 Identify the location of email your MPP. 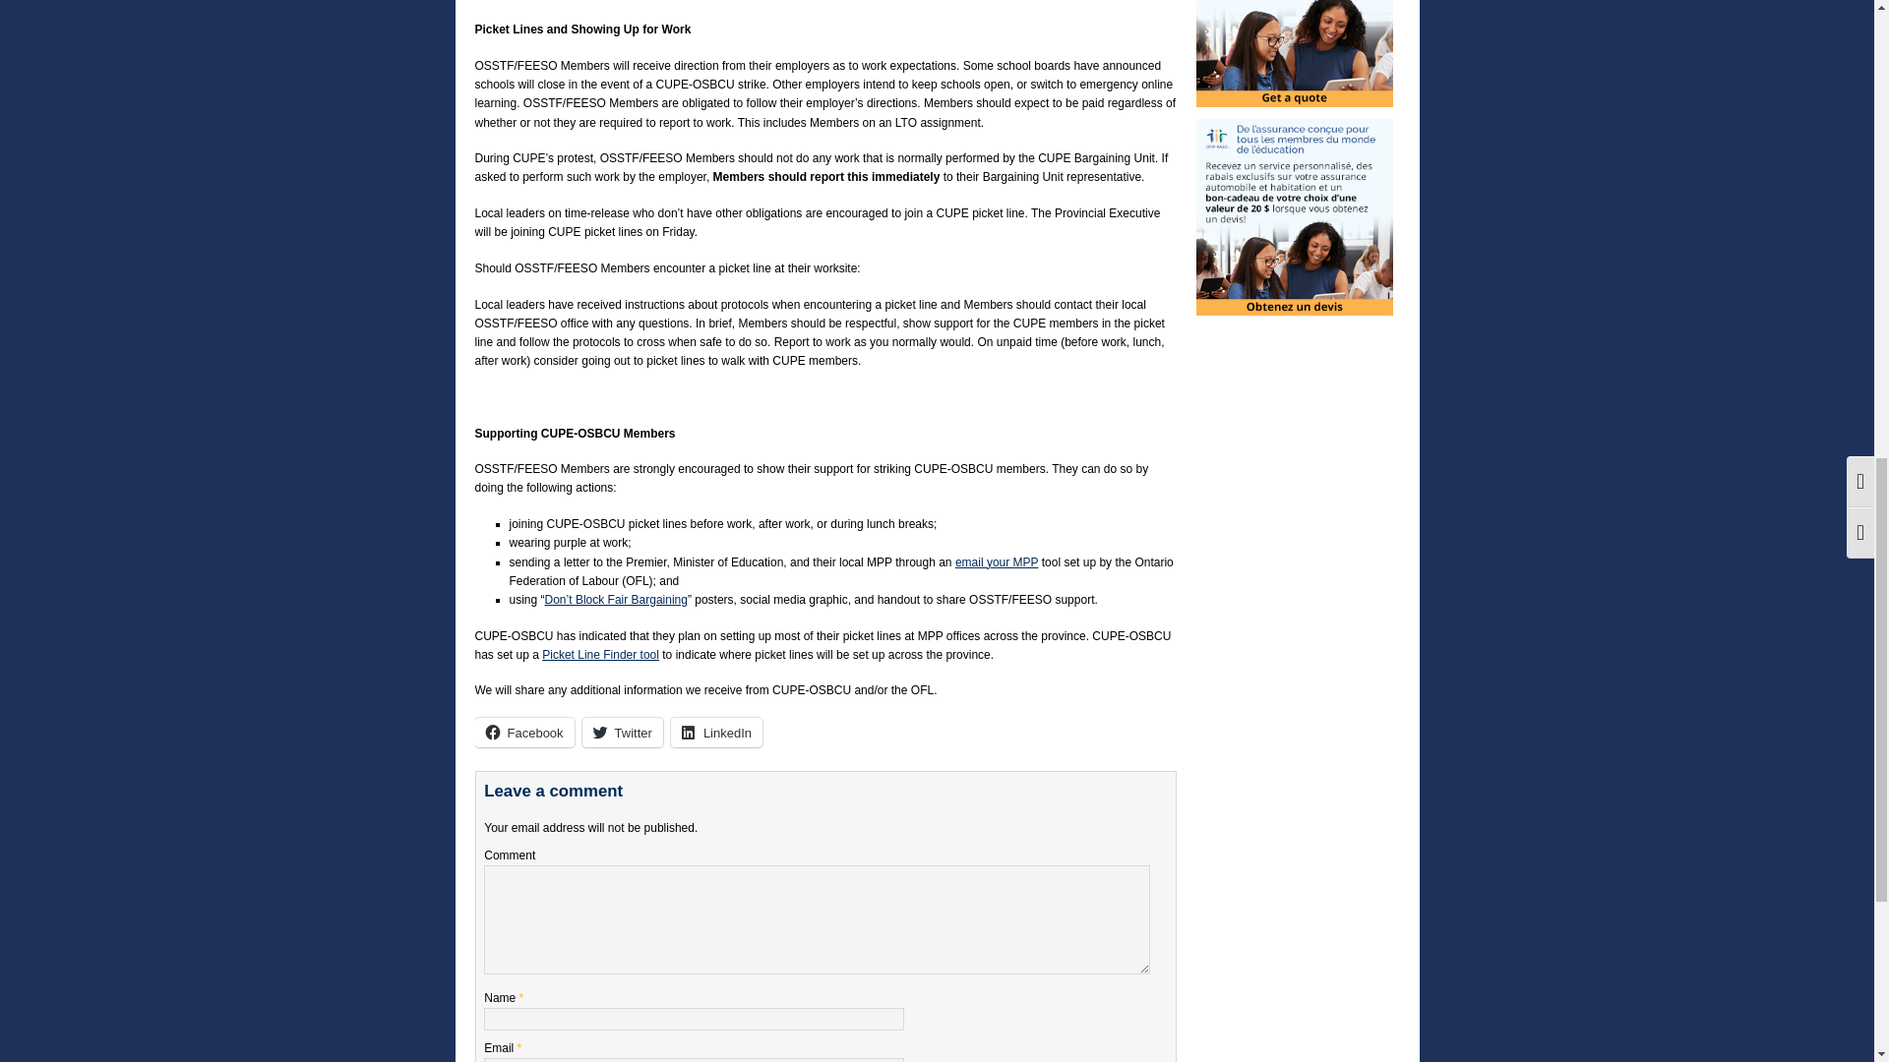
(996, 560).